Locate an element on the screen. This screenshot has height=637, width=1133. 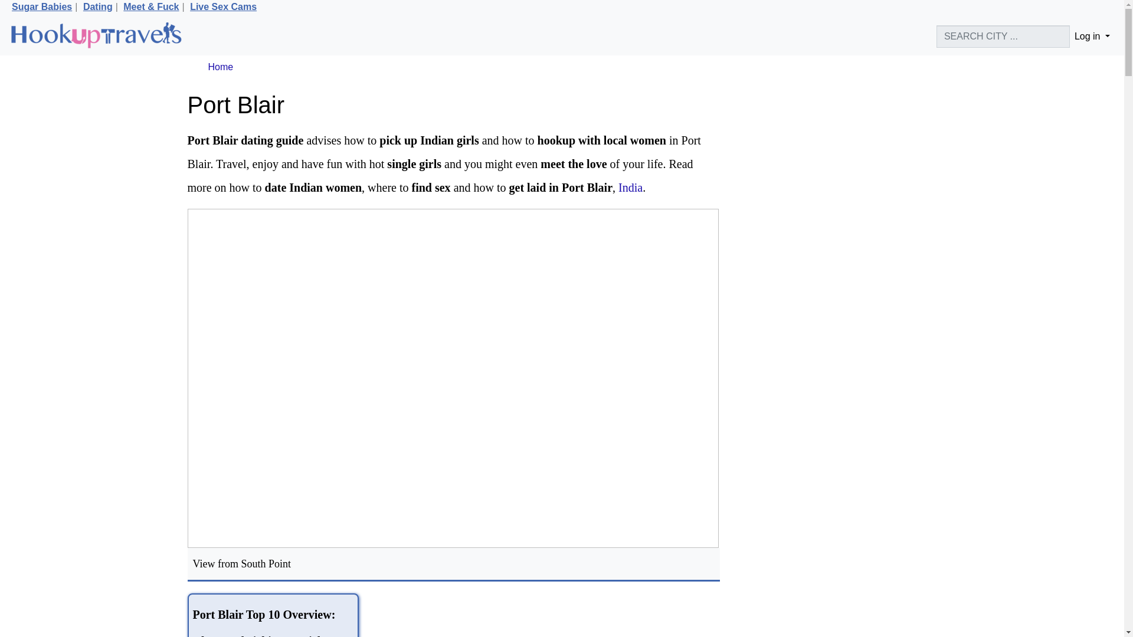
Dating is located at coordinates (97, 7).